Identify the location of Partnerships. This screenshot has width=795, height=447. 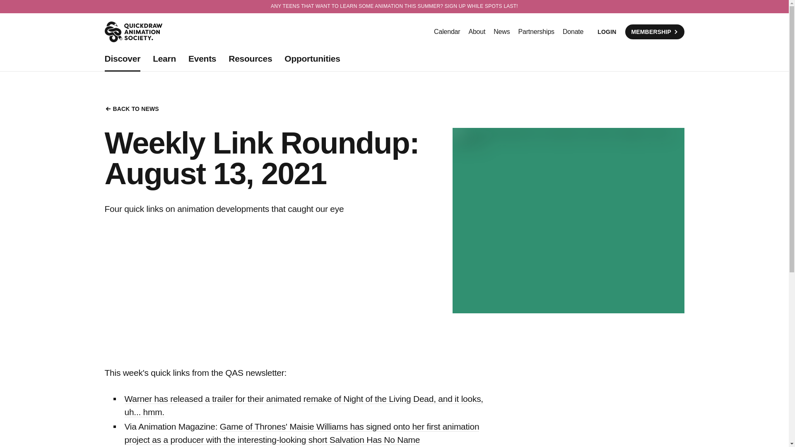
(536, 31).